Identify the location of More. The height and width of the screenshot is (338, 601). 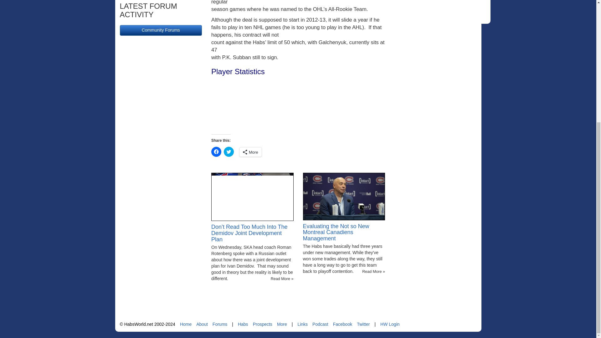
(250, 152).